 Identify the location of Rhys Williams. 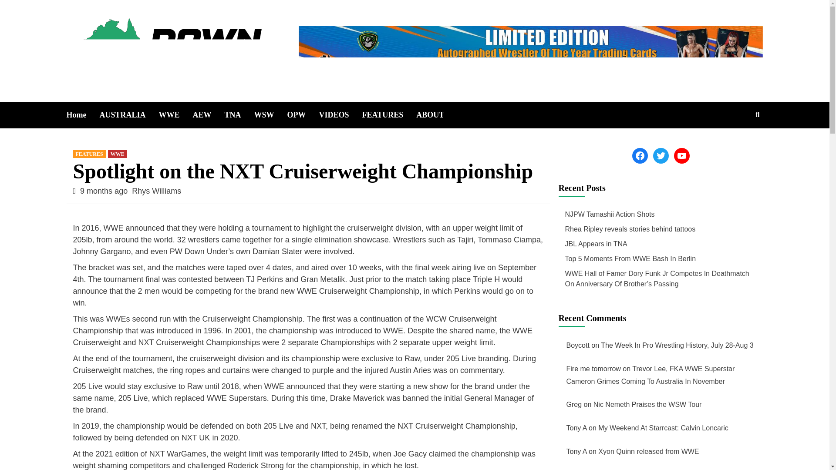
(157, 191).